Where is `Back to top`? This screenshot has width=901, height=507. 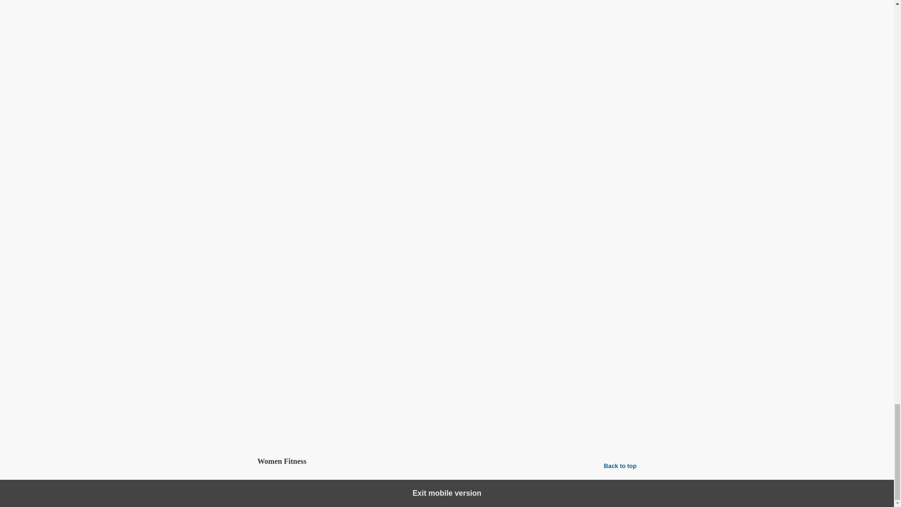 Back to top is located at coordinates (620, 466).